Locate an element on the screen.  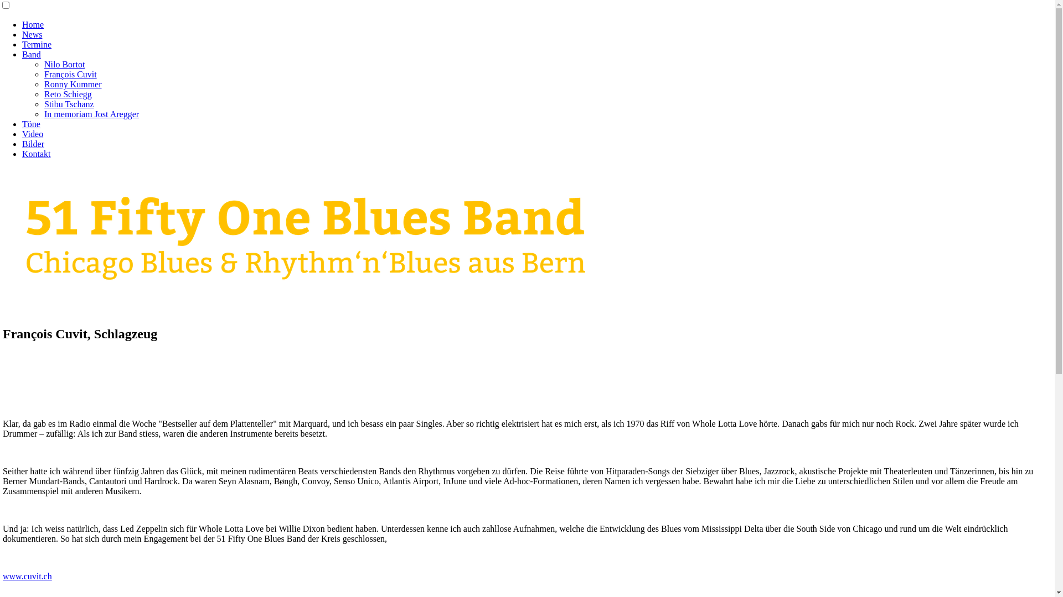
Ronny Kummer is located at coordinates (73, 84).